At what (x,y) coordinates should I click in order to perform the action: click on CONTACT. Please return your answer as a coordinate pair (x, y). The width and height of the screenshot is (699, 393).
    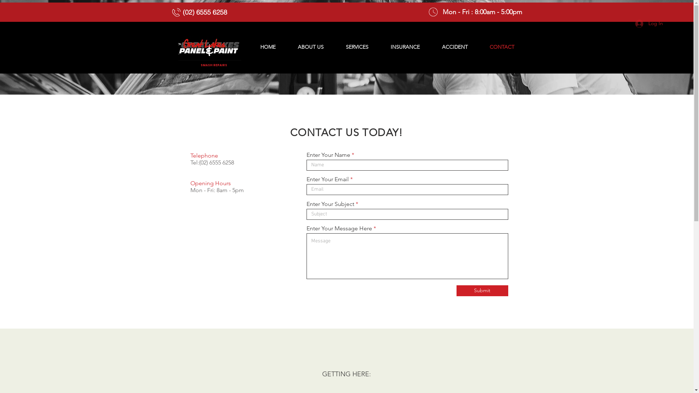
    Looking at the image, I should click on (502, 47).